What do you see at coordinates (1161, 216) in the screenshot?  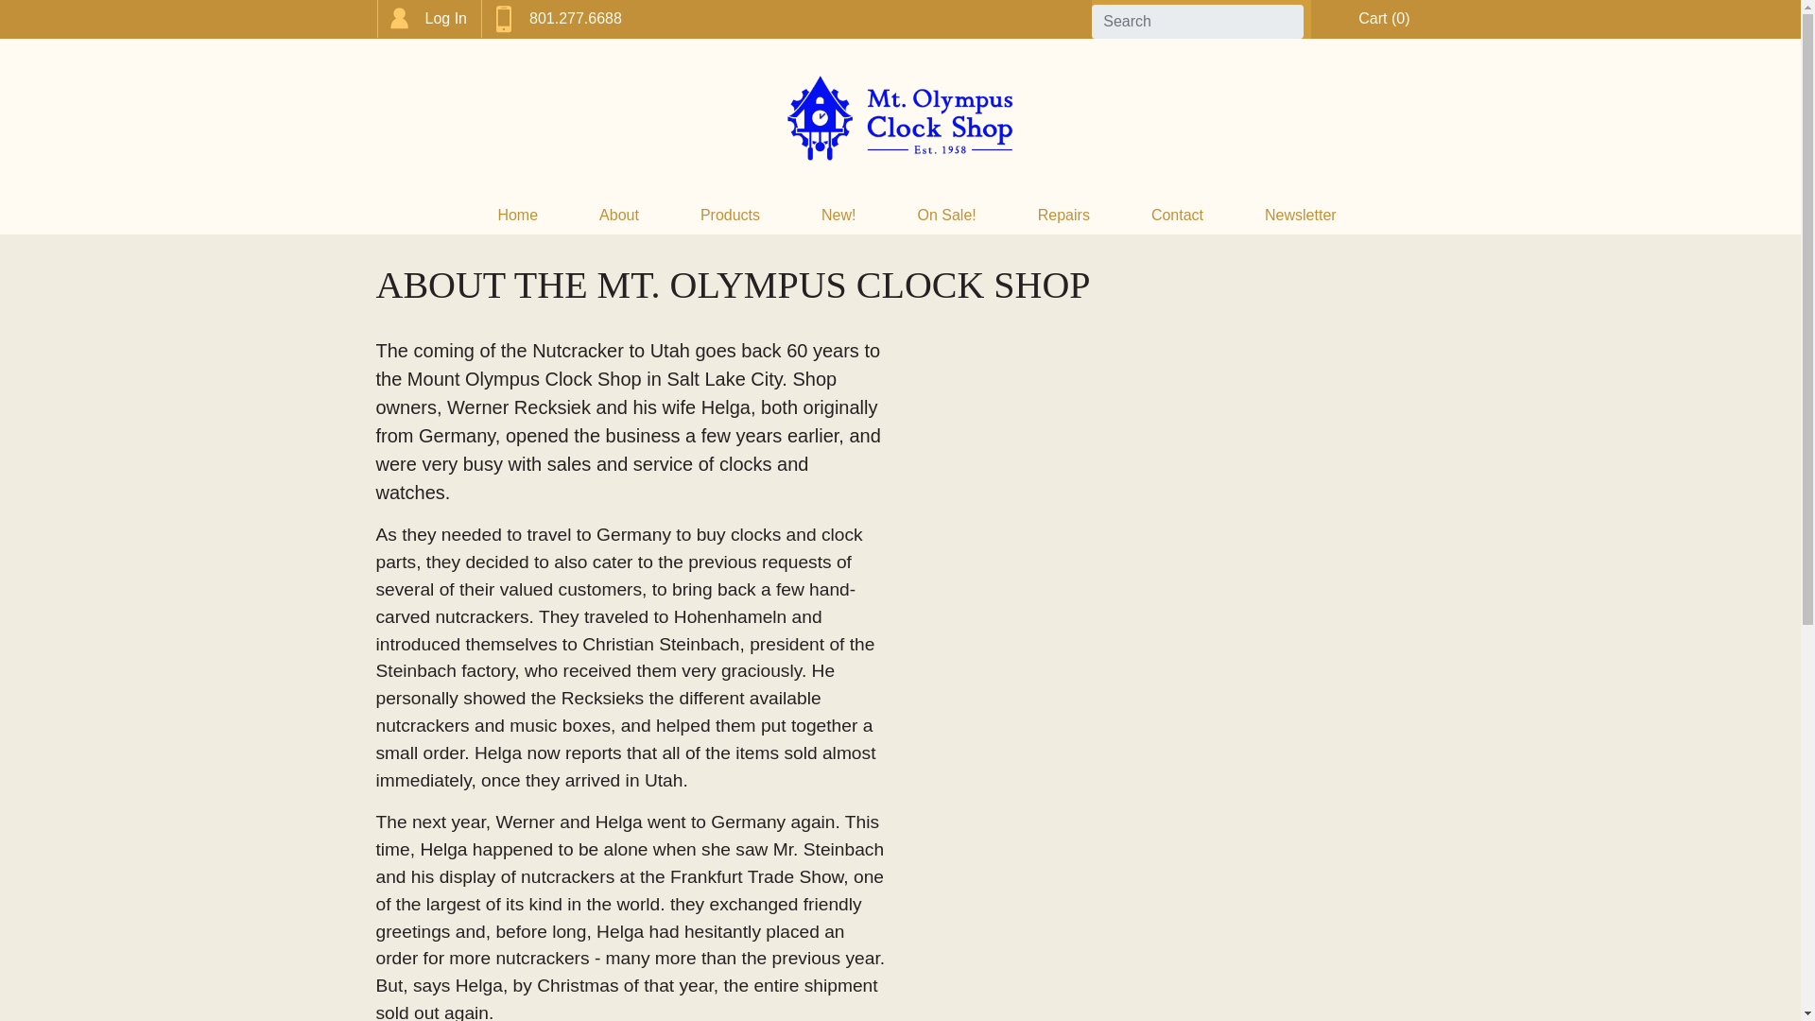 I see `Contact` at bounding box center [1161, 216].